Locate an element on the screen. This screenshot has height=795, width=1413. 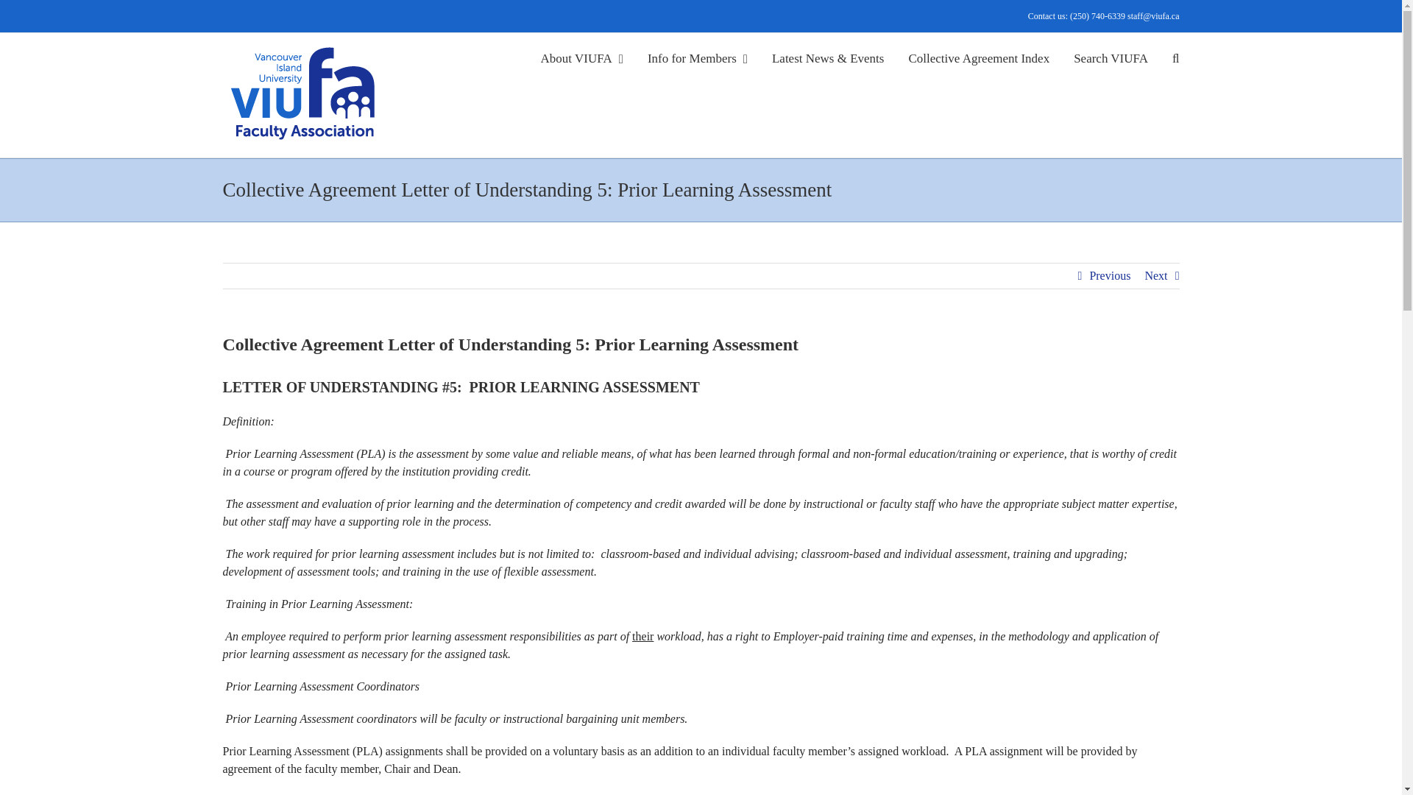
Search VIUFA is located at coordinates (1111, 57).